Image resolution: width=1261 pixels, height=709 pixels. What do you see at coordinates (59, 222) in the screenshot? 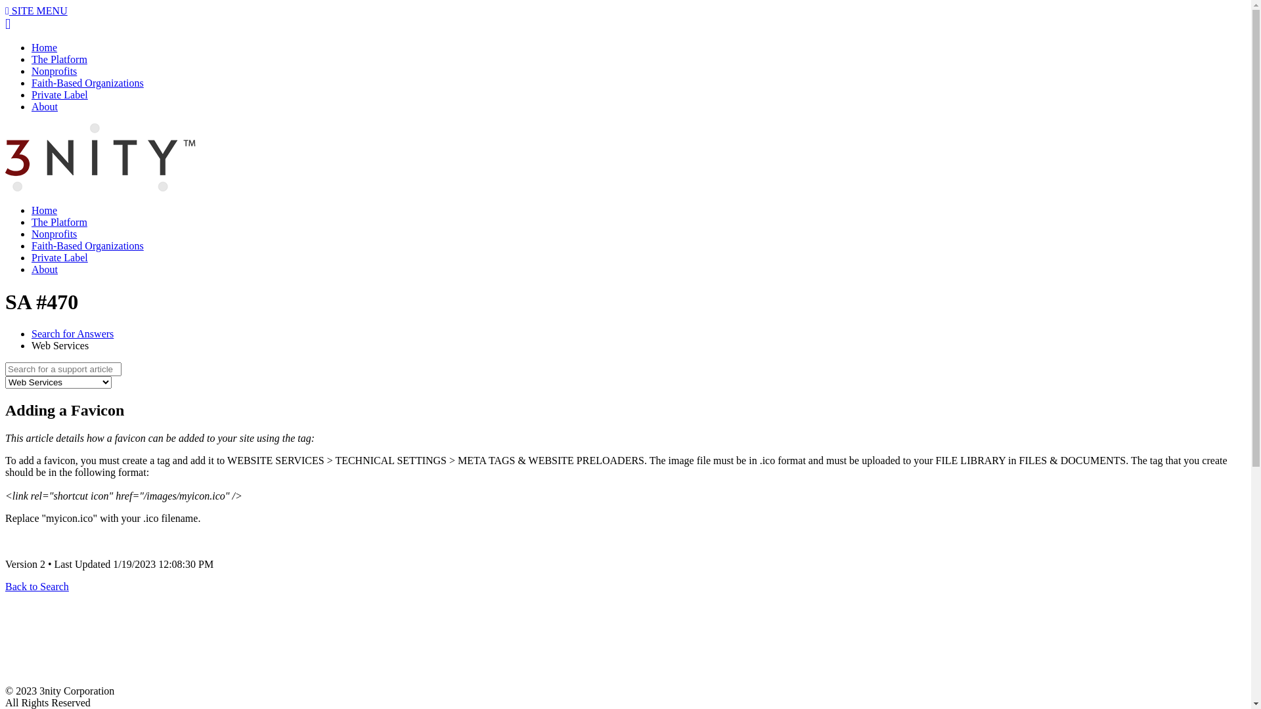
I see `The Platform` at bounding box center [59, 222].